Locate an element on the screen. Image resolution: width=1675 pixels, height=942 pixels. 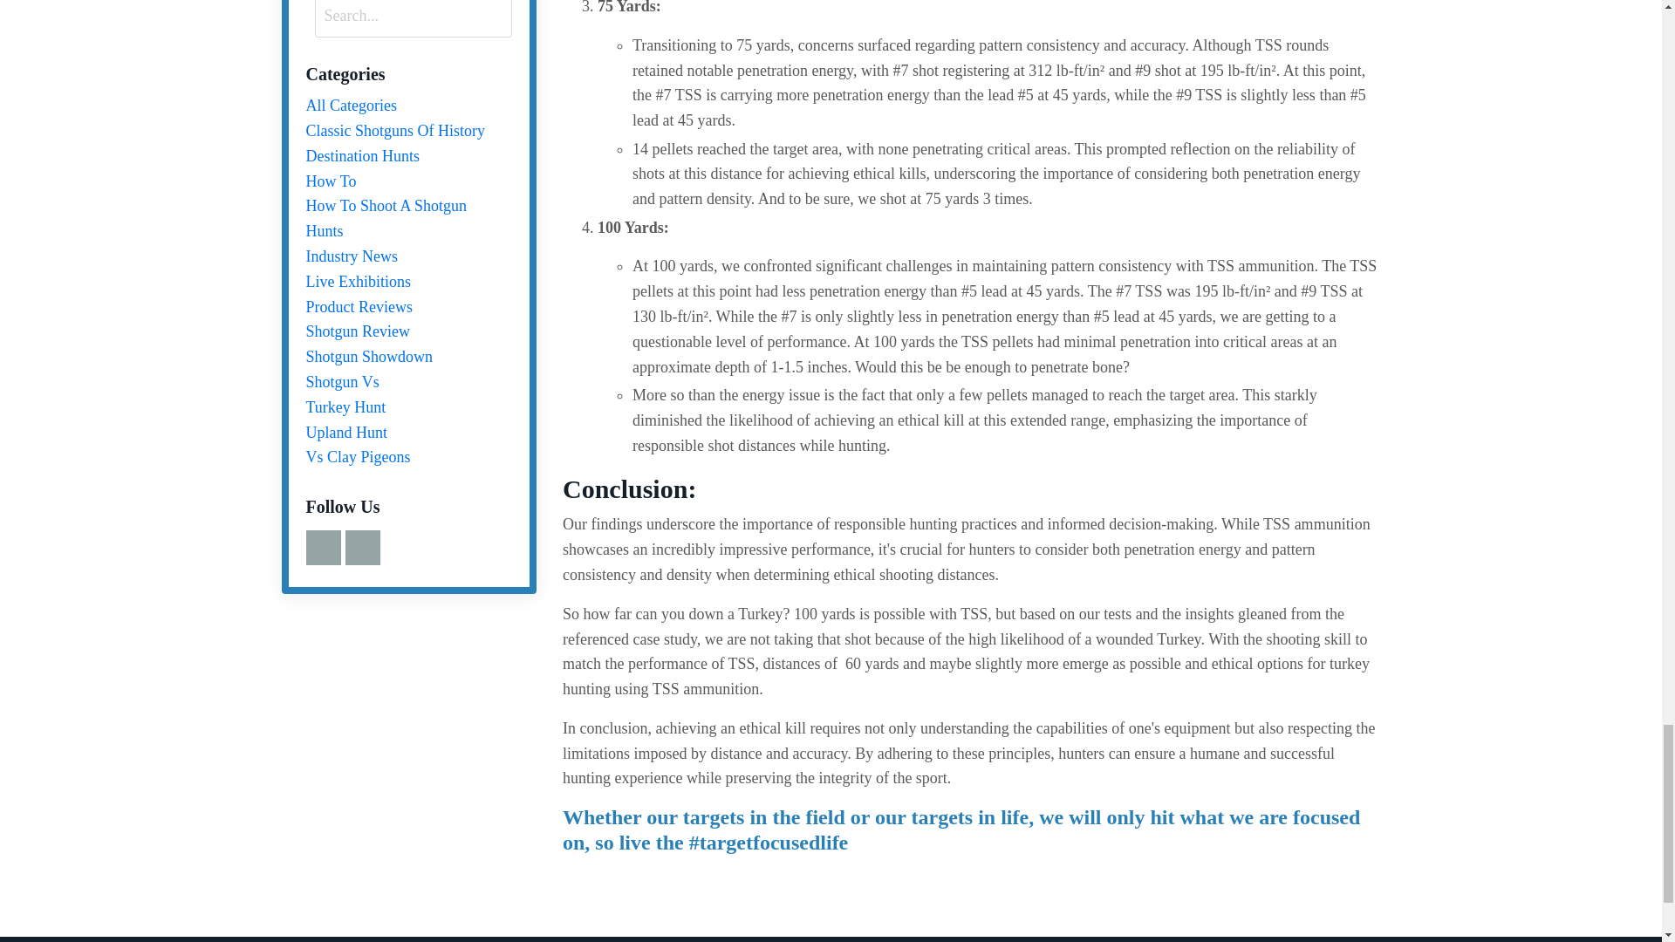
All Categories is located at coordinates (408, 106).